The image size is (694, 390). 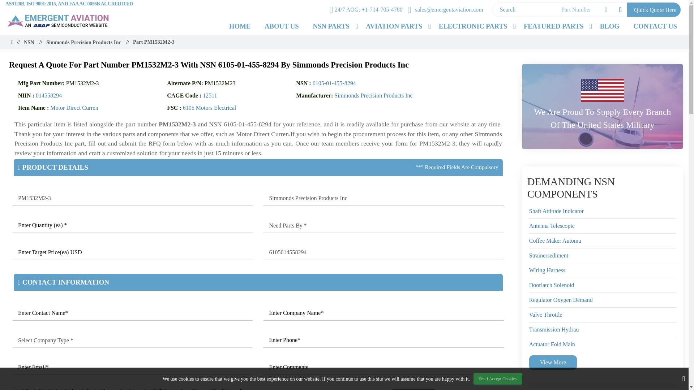 I want to click on HOME, so click(x=240, y=26).